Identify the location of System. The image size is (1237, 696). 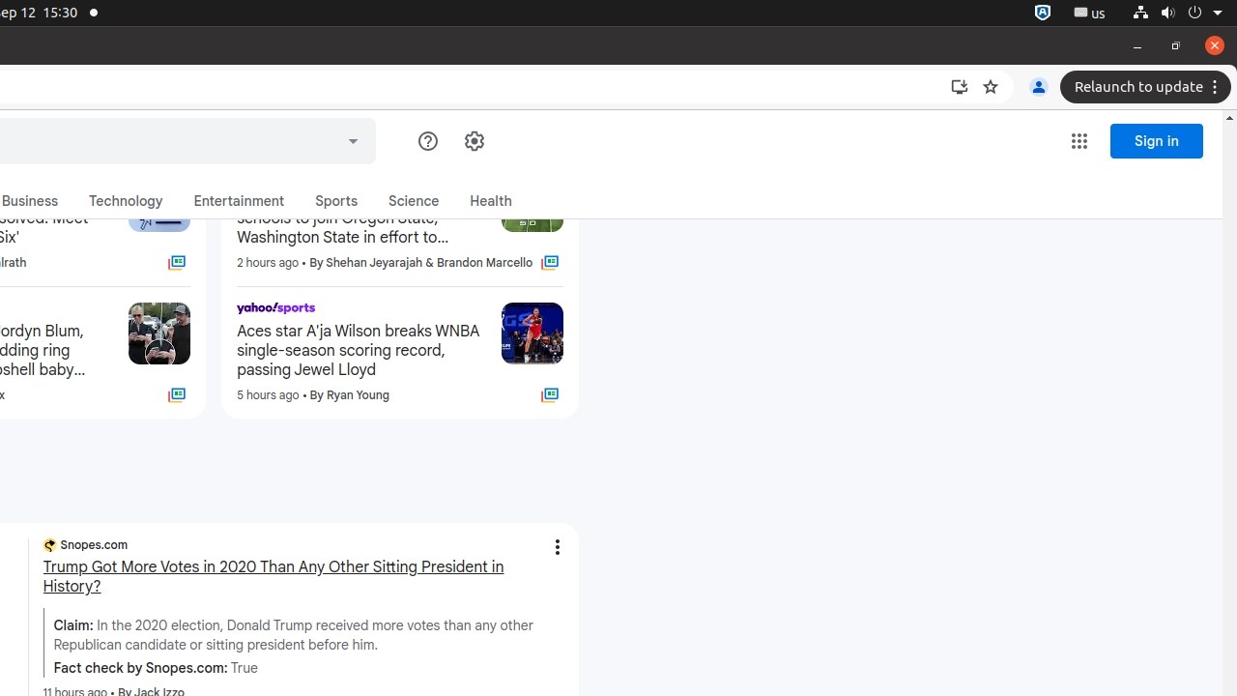
(1177, 14).